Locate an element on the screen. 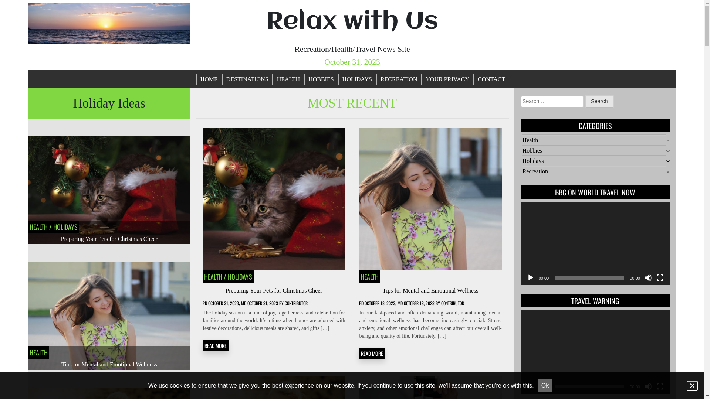  Search is located at coordinates (599, 102).